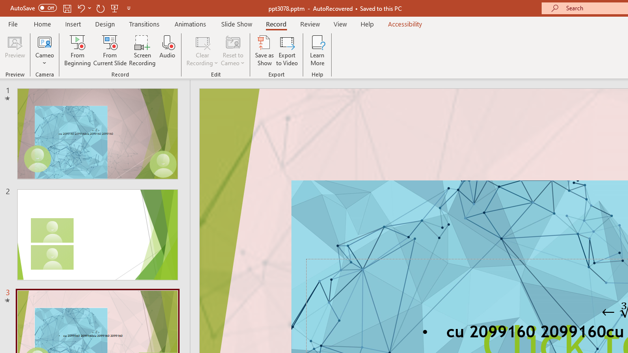 The image size is (628, 353). What do you see at coordinates (110, 50) in the screenshot?
I see `From Current Slide...` at bounding box center [110, 50].